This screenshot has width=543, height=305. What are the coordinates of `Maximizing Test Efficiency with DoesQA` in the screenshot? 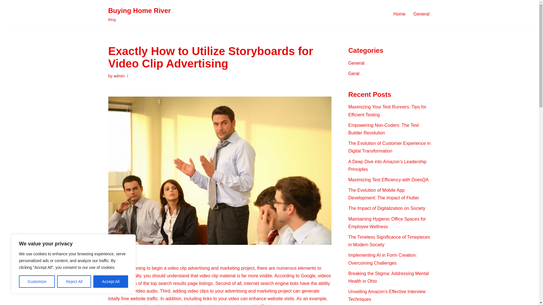 It's located at (389, 180).